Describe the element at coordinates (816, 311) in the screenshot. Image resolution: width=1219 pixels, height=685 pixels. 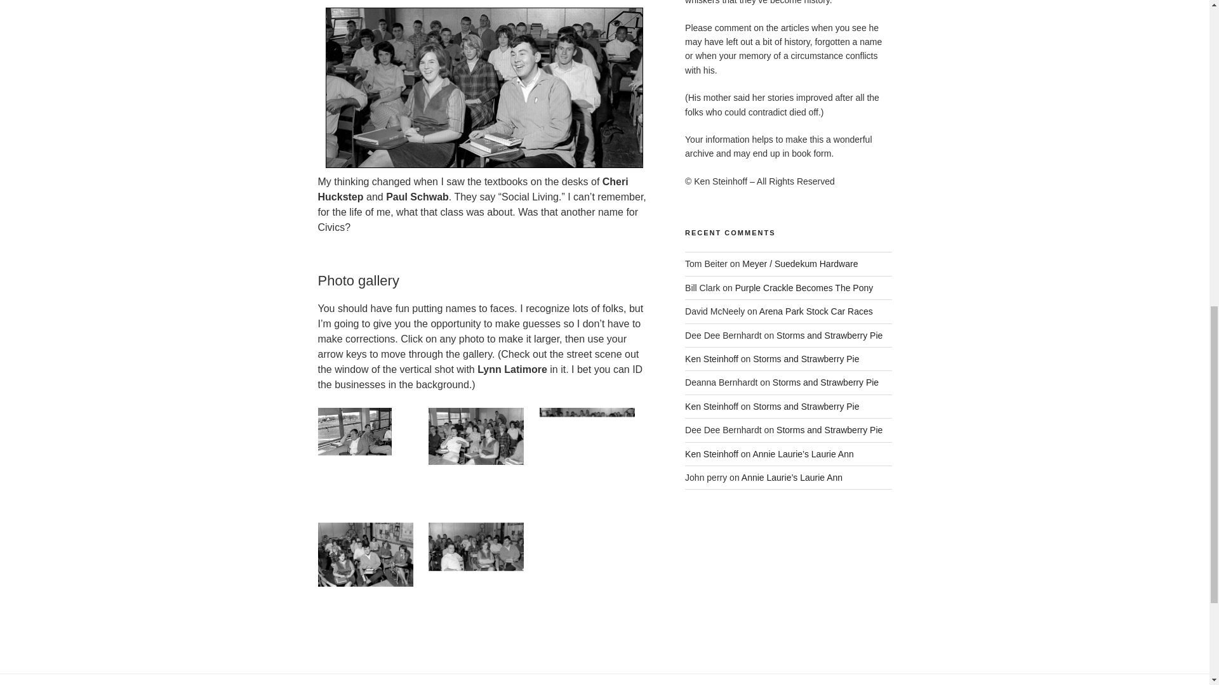
I see `Arena Park Stock Car Races` at that location.